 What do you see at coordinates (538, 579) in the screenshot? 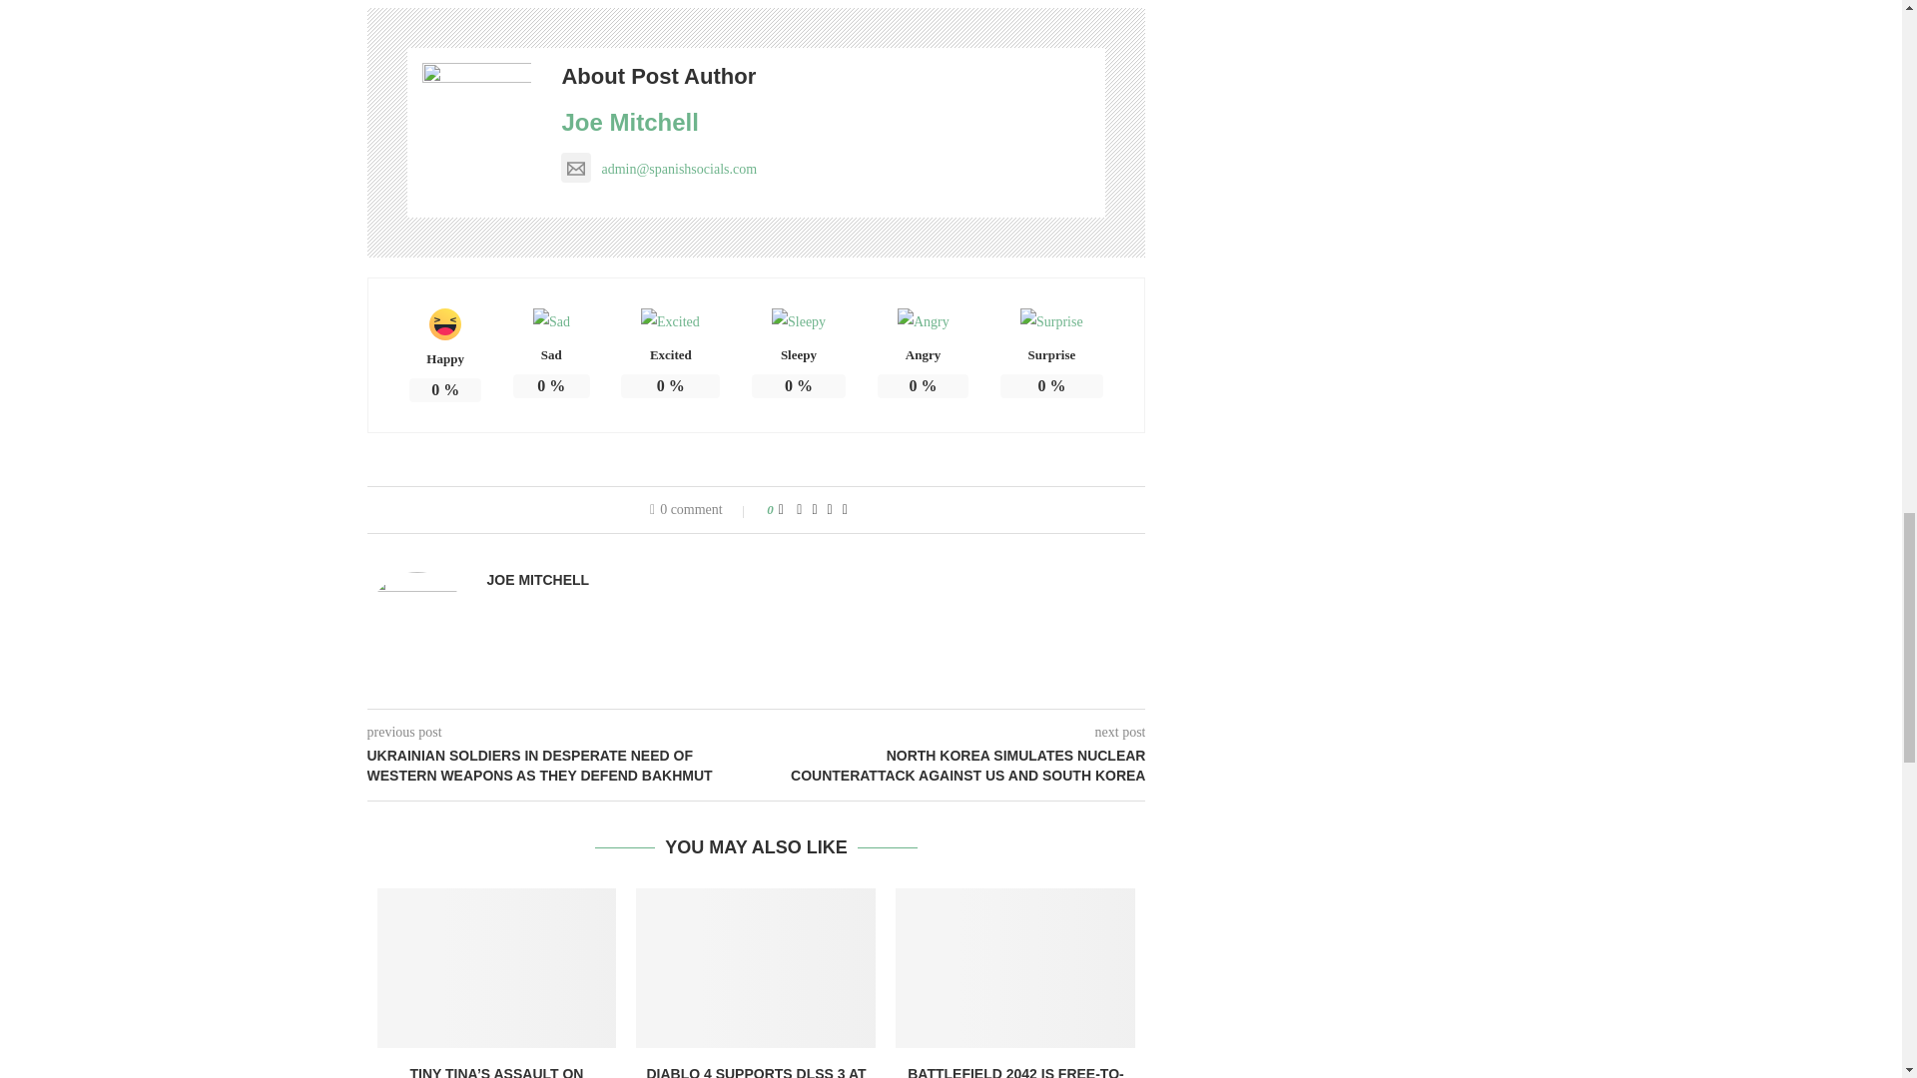
I see `JOE MITCHELL` at bounding box center [538, 579].